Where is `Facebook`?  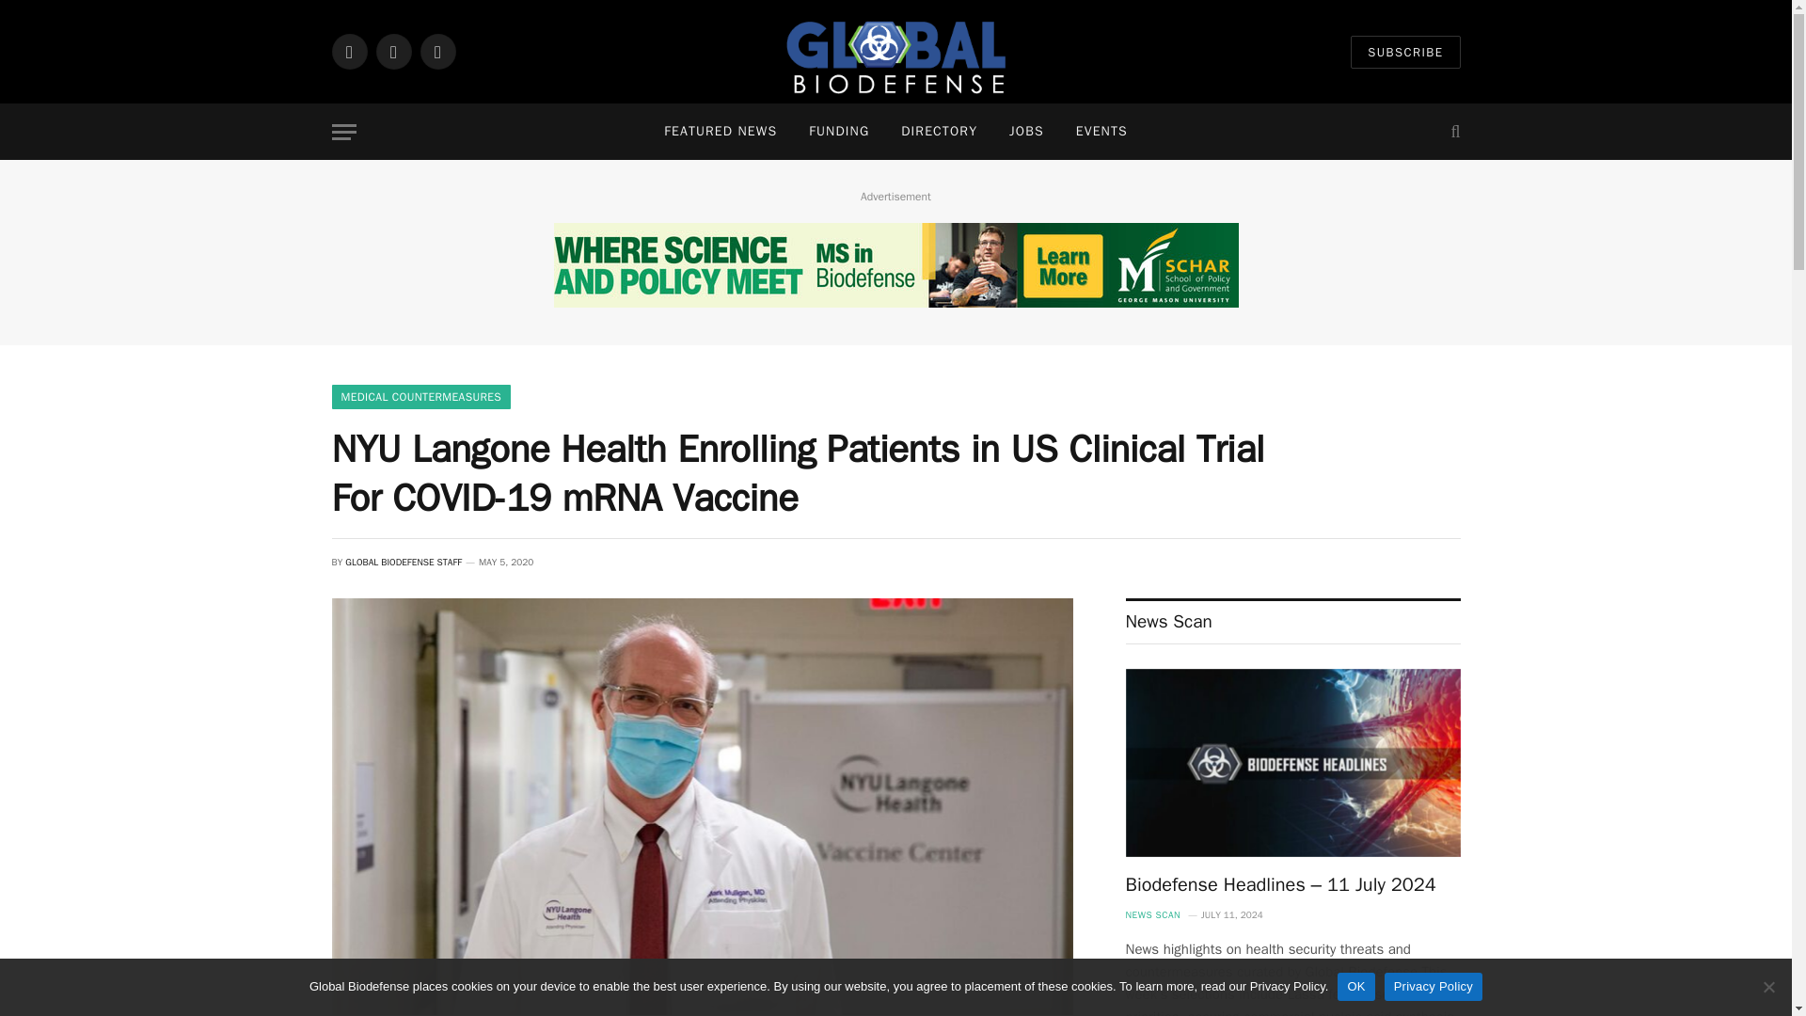
Facebook is located at coordinates (348, 51).